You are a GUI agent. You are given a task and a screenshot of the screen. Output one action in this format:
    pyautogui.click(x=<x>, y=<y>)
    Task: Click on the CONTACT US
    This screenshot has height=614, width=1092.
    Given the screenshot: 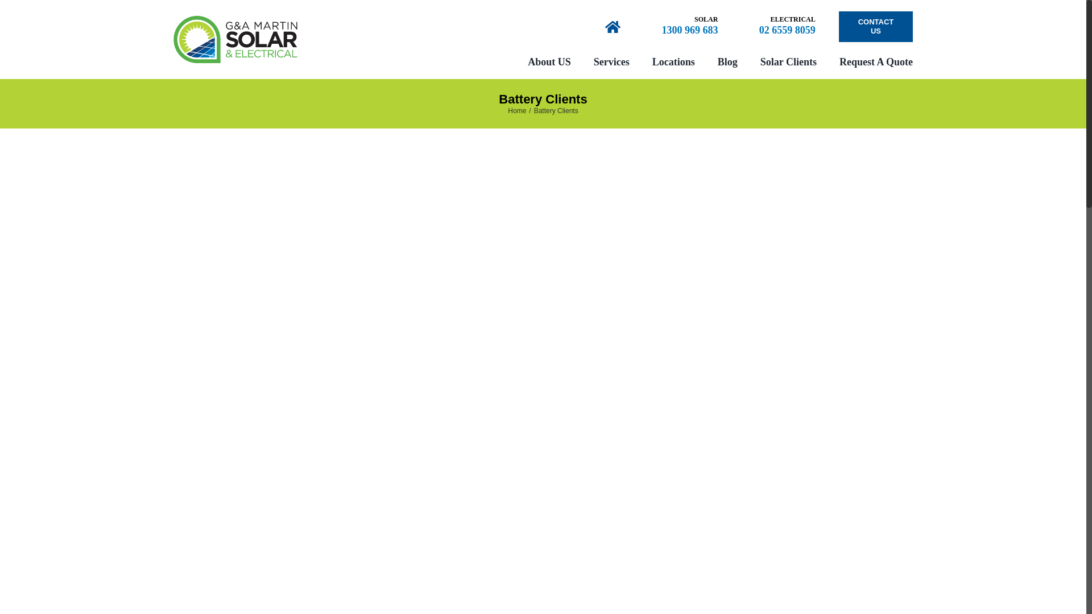 What is the action you would take?
    pyautogui.click(x=876, y=27)
    